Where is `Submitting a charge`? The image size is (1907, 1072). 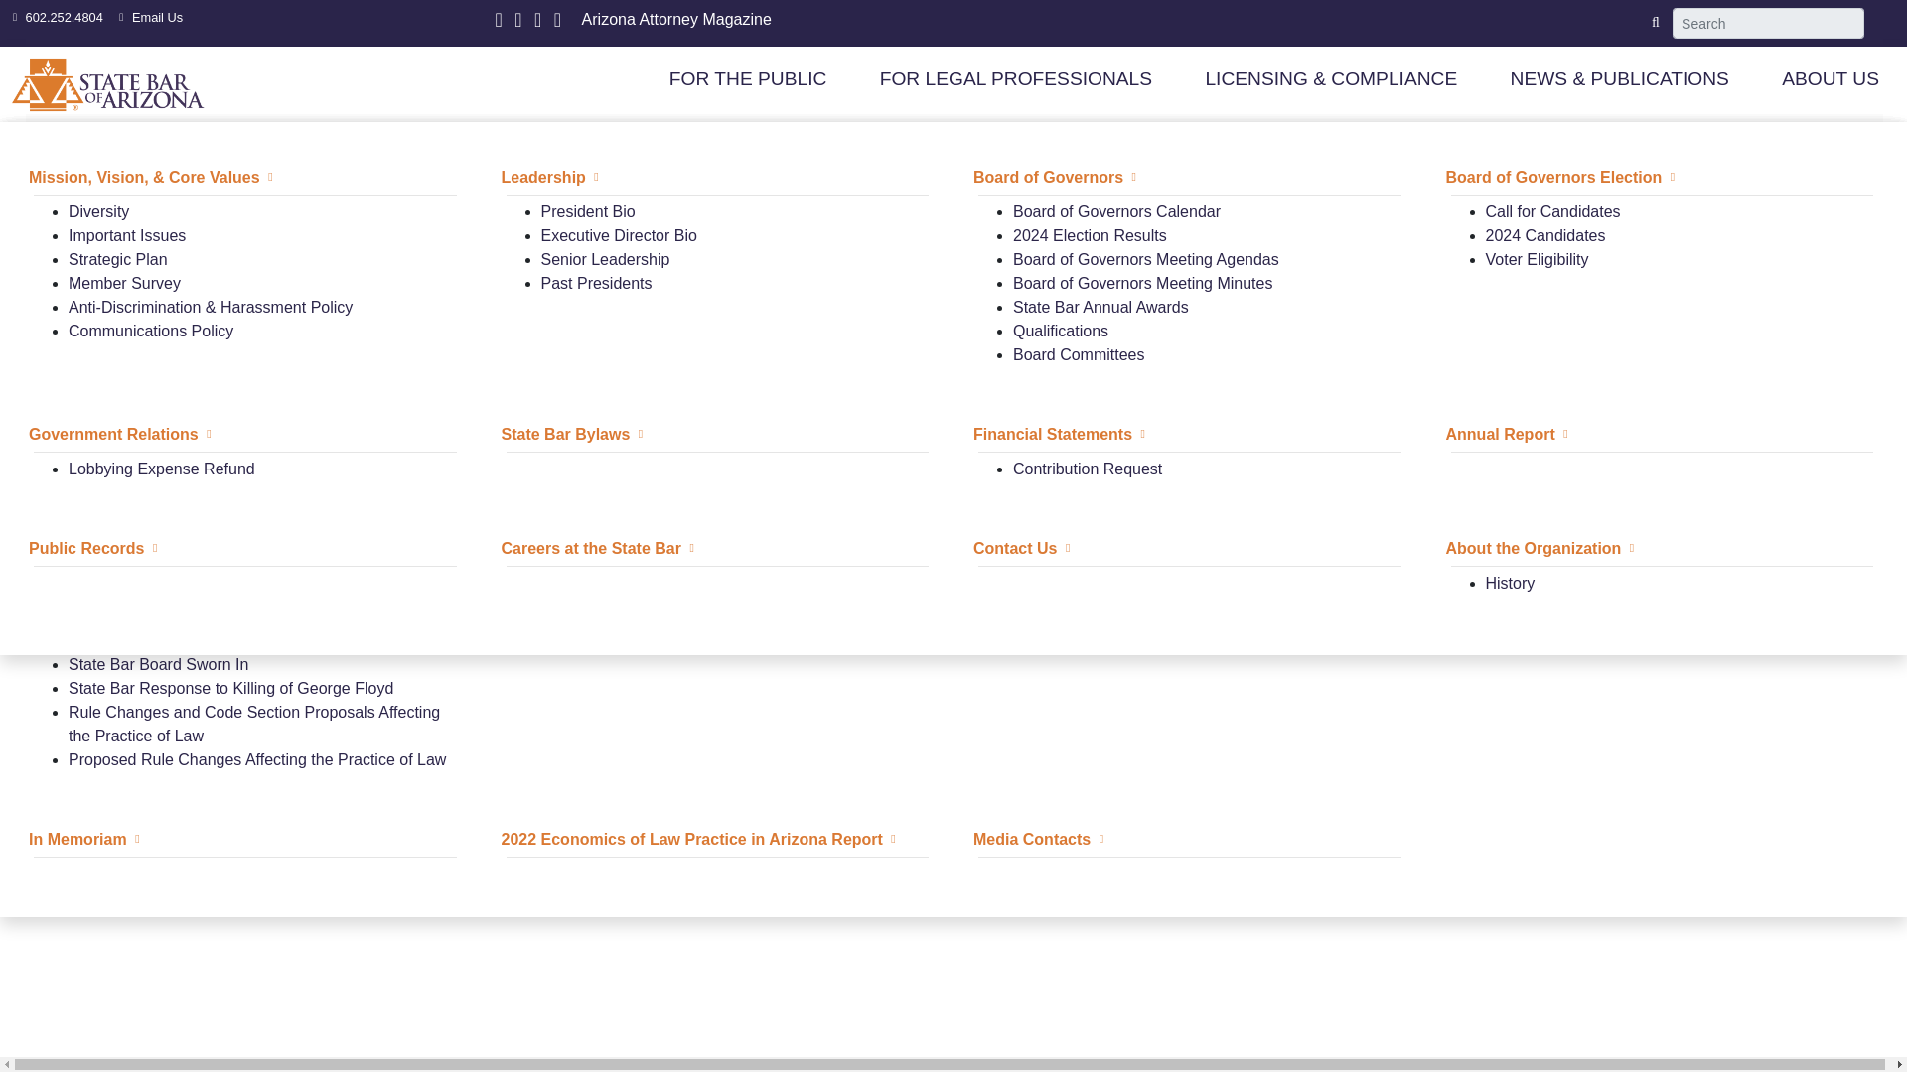 Submitting a charge is located at coordinates (610, 259).